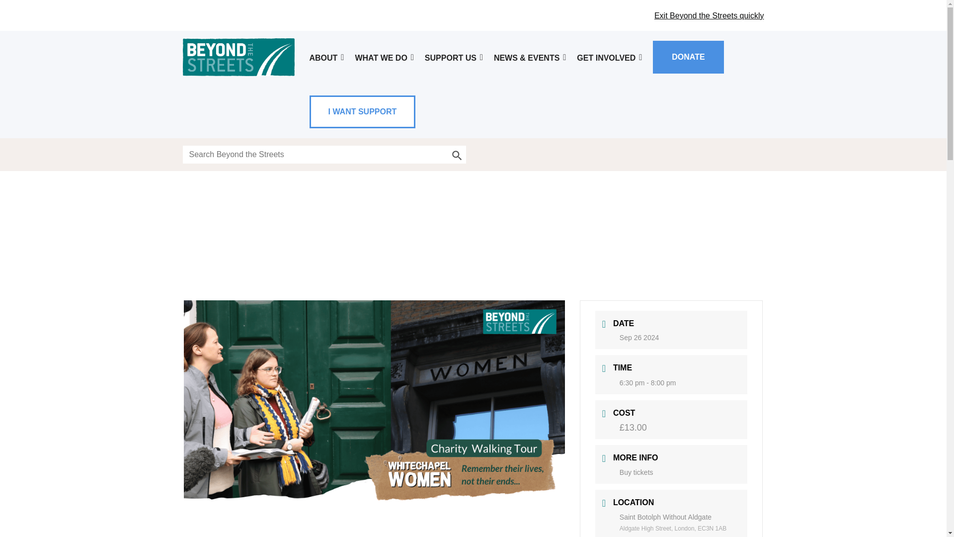 The width and height of the screenshot is (954, 537). Describe the element at coordinates (454, 58) in the screenshot. I see `SUPPORT US` at that location.